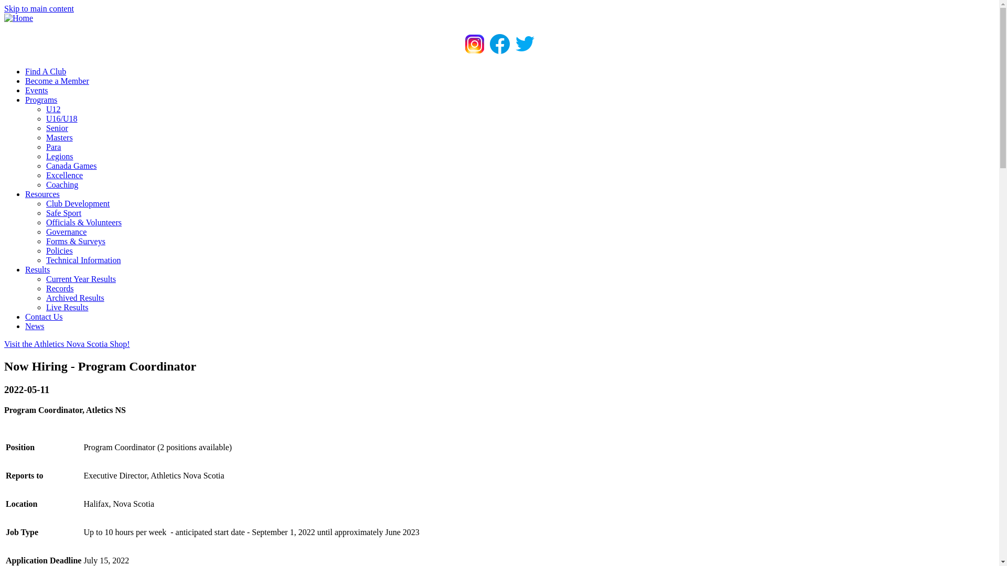  What do you see at coordinates (71, 166) in the screenshot?
I see `Canada Games` at bounding box center [71, 166].